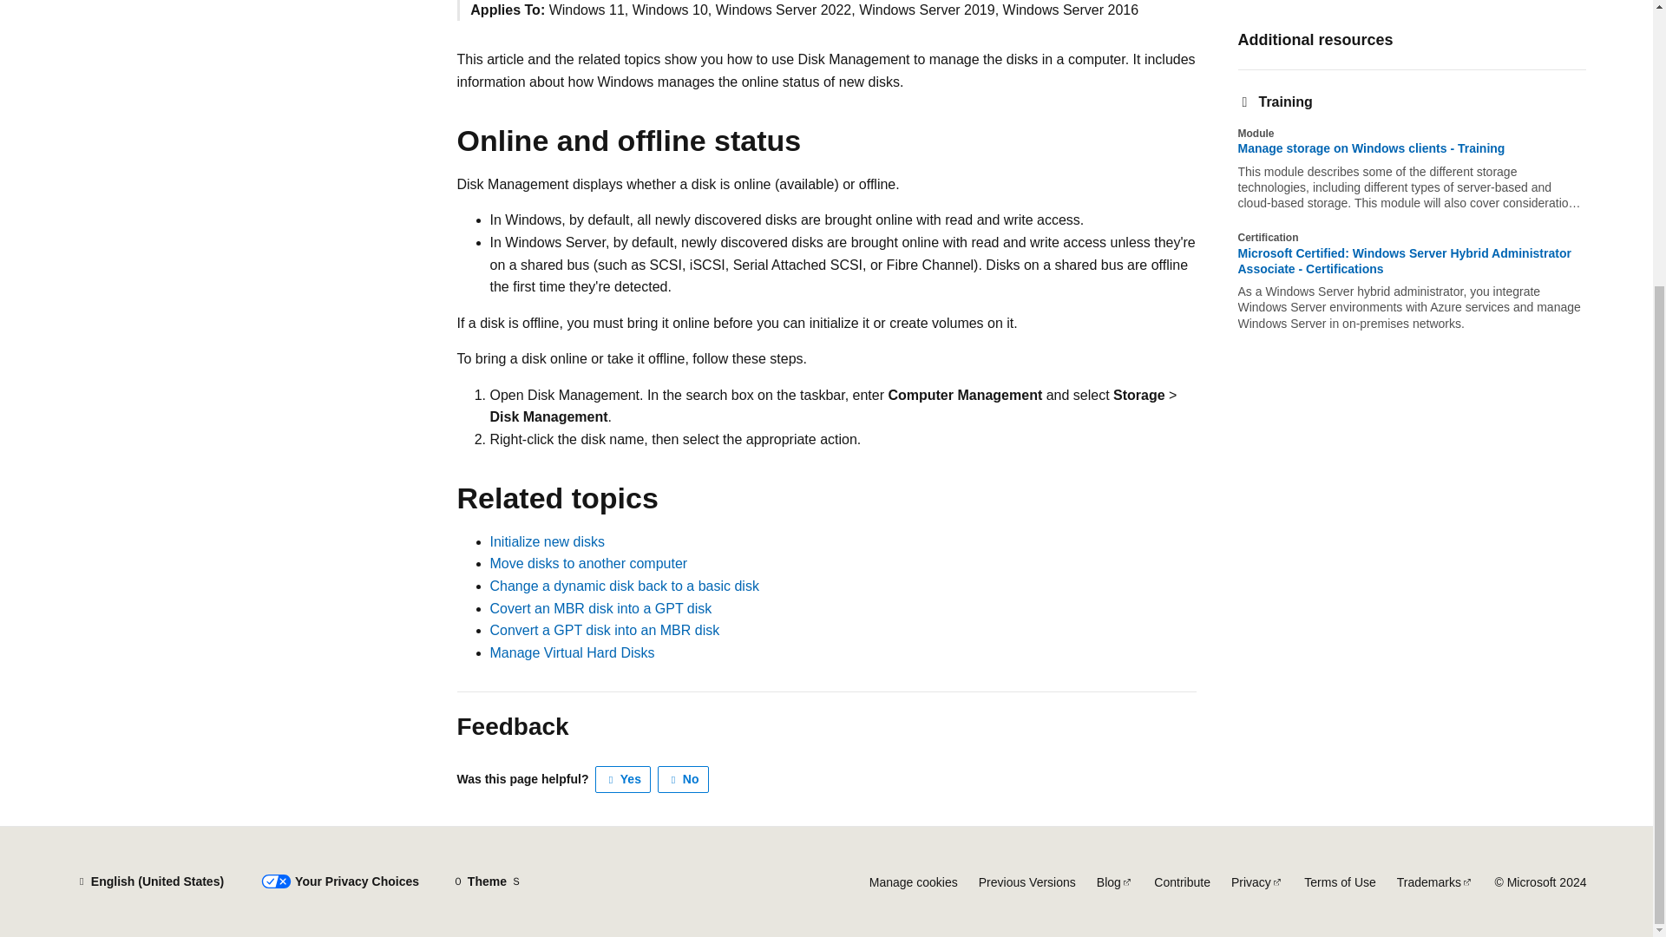 The height and width of the screenshot is (937, 1666). Describe the element at coordinates (604, 630) in the screenshot. I see `Convert a GPT disk into an MBR disk` at that location.